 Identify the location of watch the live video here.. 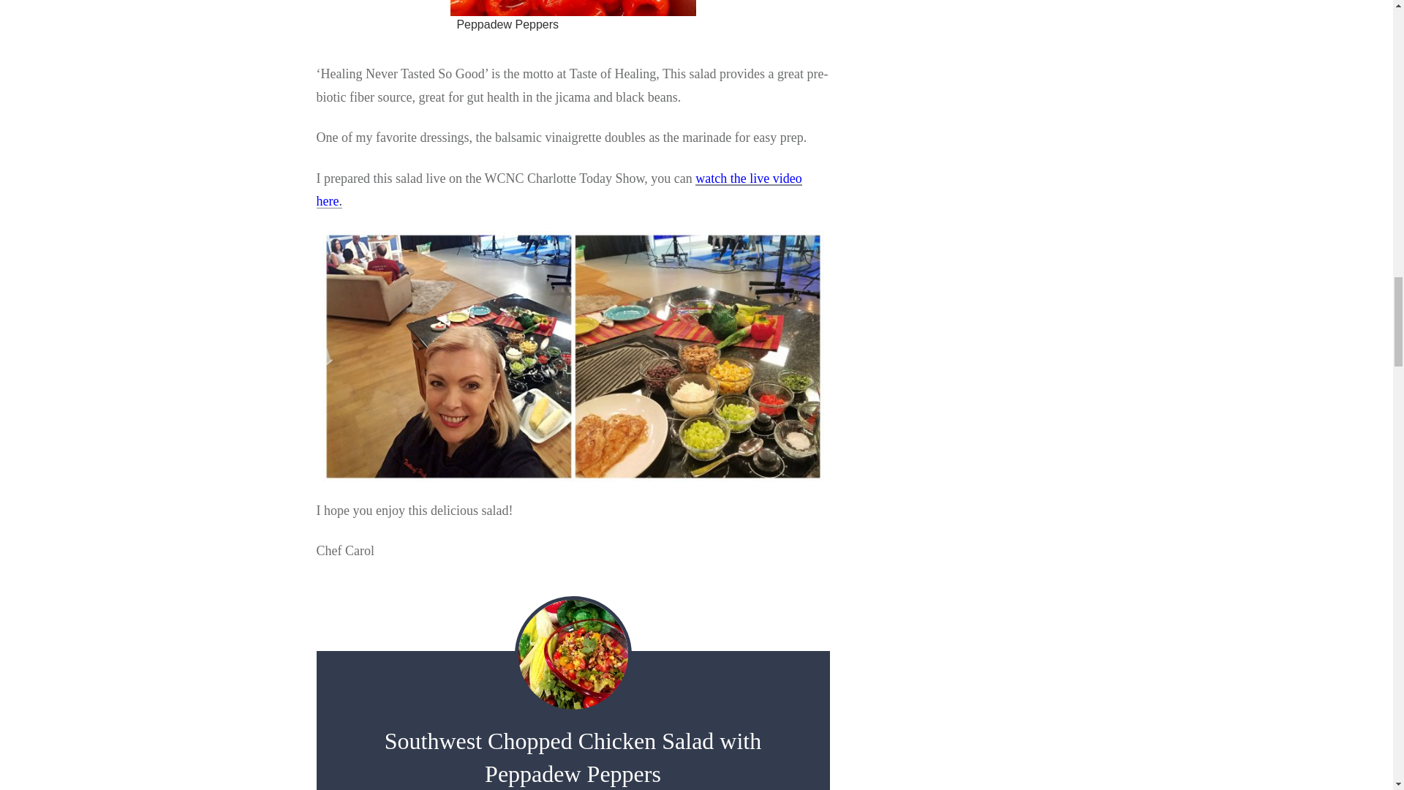
(559, 190).